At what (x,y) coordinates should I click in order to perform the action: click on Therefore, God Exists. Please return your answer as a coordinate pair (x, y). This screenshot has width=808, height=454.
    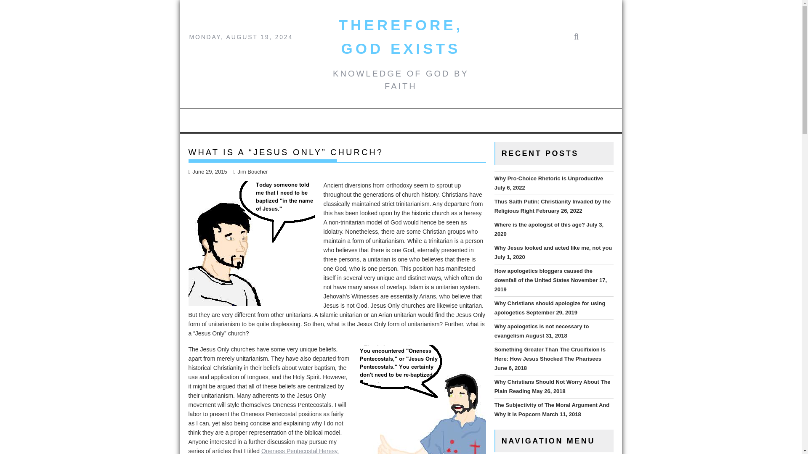
    Looking at the image, I should click on (401, 37).